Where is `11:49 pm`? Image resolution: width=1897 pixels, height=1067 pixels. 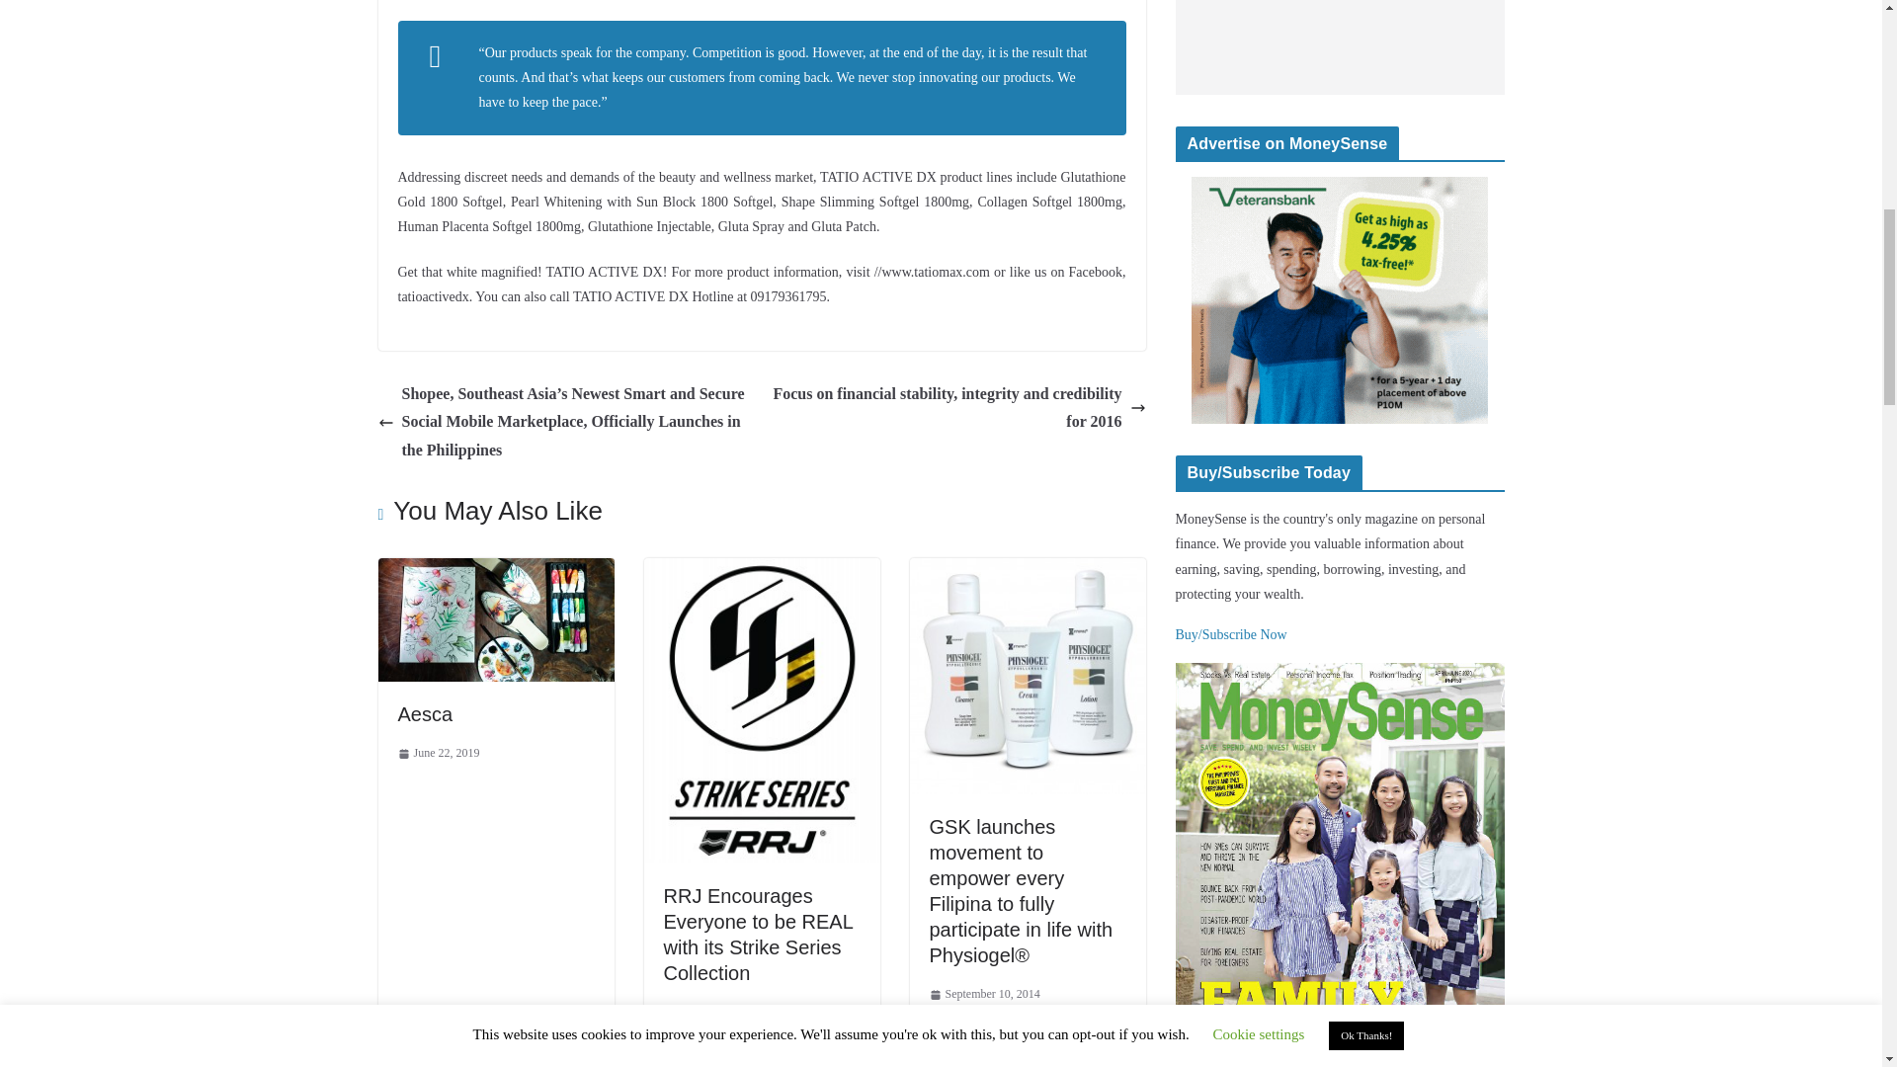
11:49 pm is located at coordinates (438, 753).